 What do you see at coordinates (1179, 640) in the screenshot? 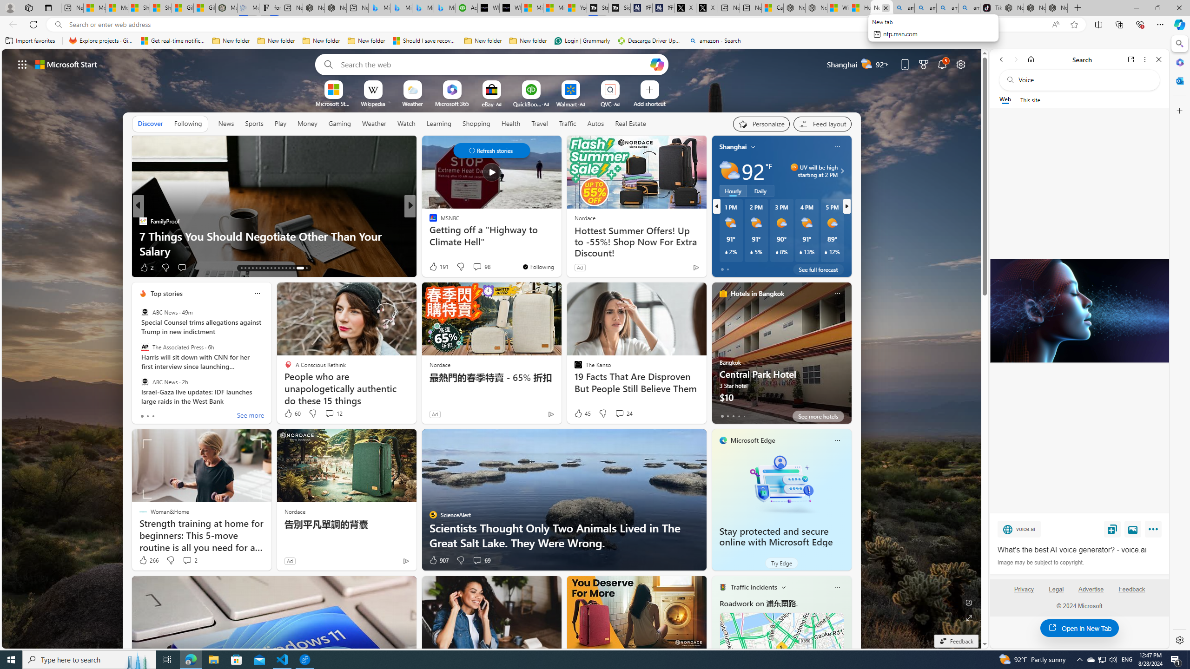
I see `Settings` at bounding box center [1179, 640].